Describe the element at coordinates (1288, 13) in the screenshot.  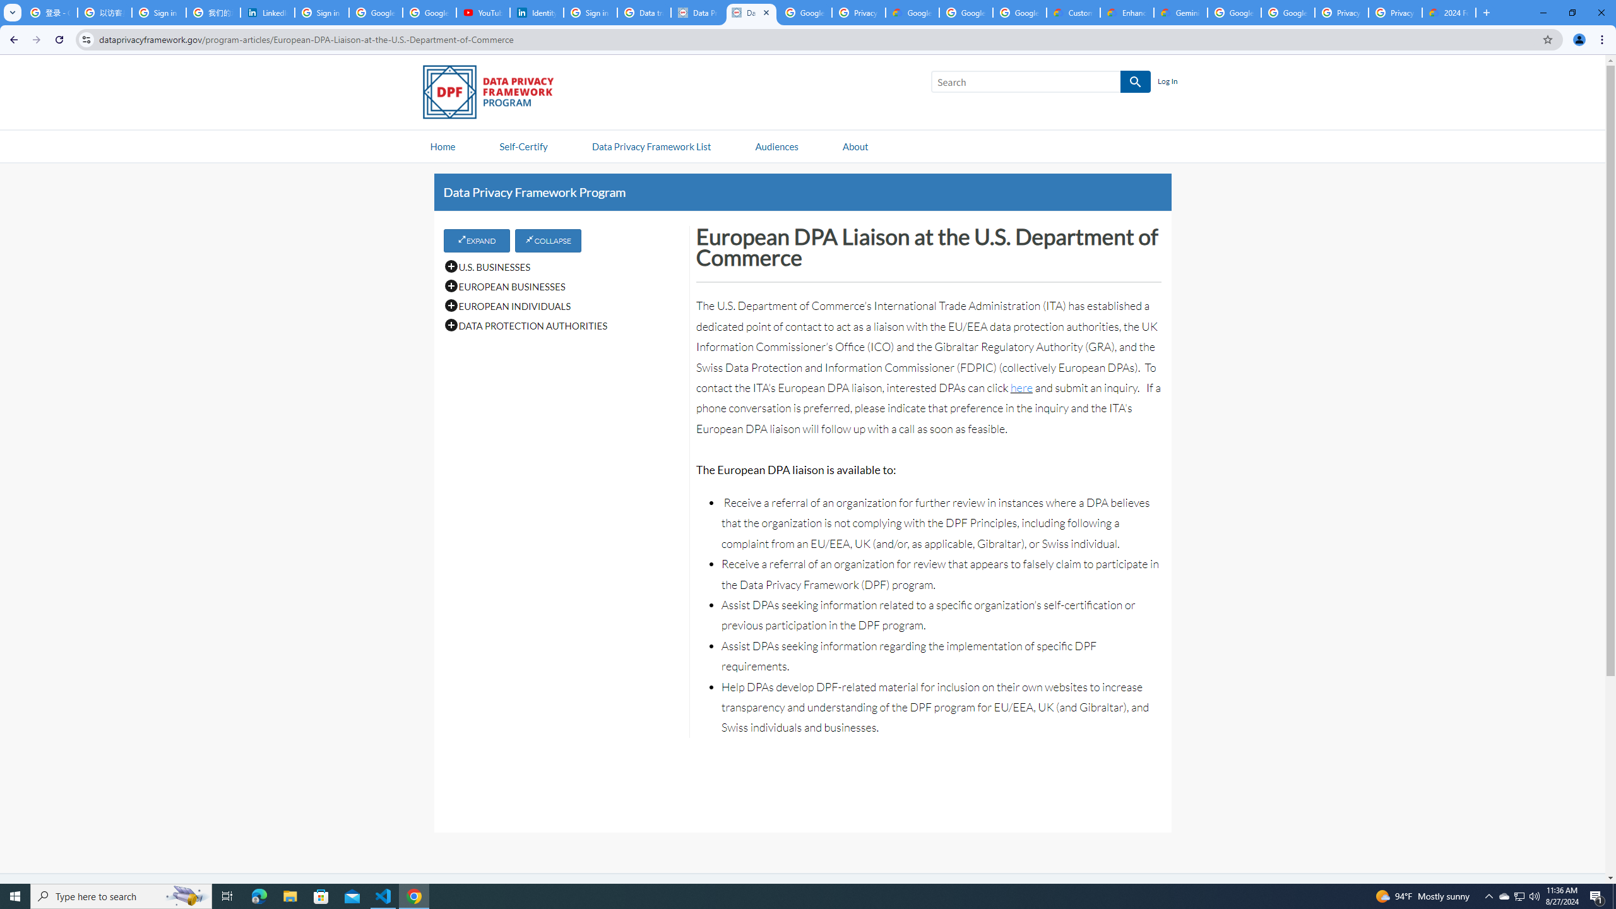
I see `Google Cloud Platform` at that location.